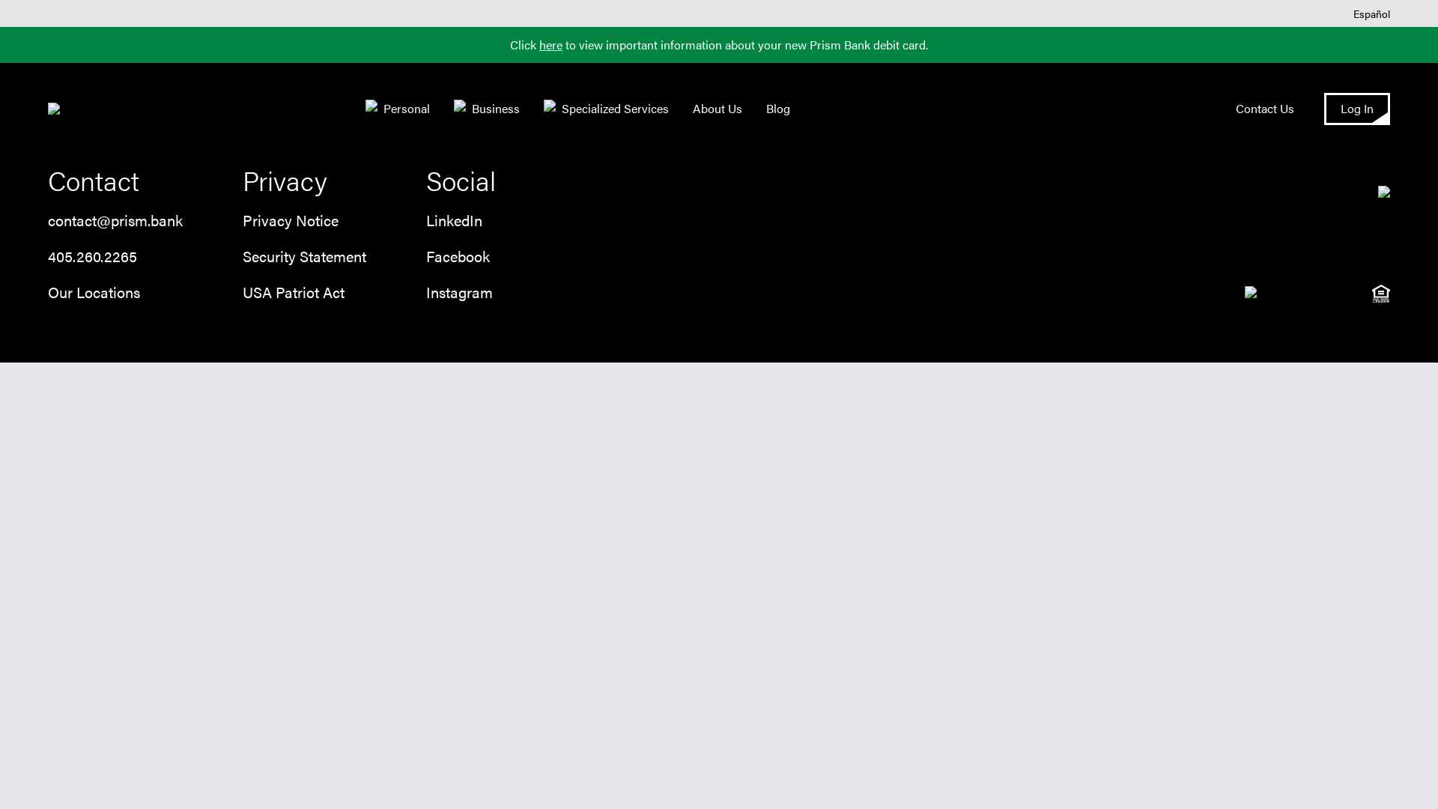  Describe the element at coordinates (1357, 109) in the screenshot. I see `Log In` at that location.